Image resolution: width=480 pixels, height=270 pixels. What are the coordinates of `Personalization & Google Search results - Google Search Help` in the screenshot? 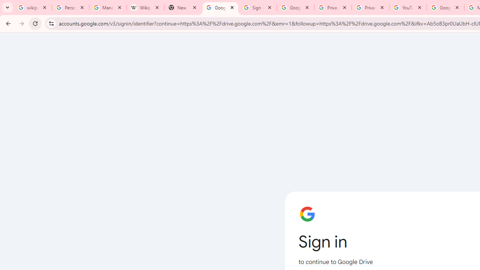 It's located at (70, 7).